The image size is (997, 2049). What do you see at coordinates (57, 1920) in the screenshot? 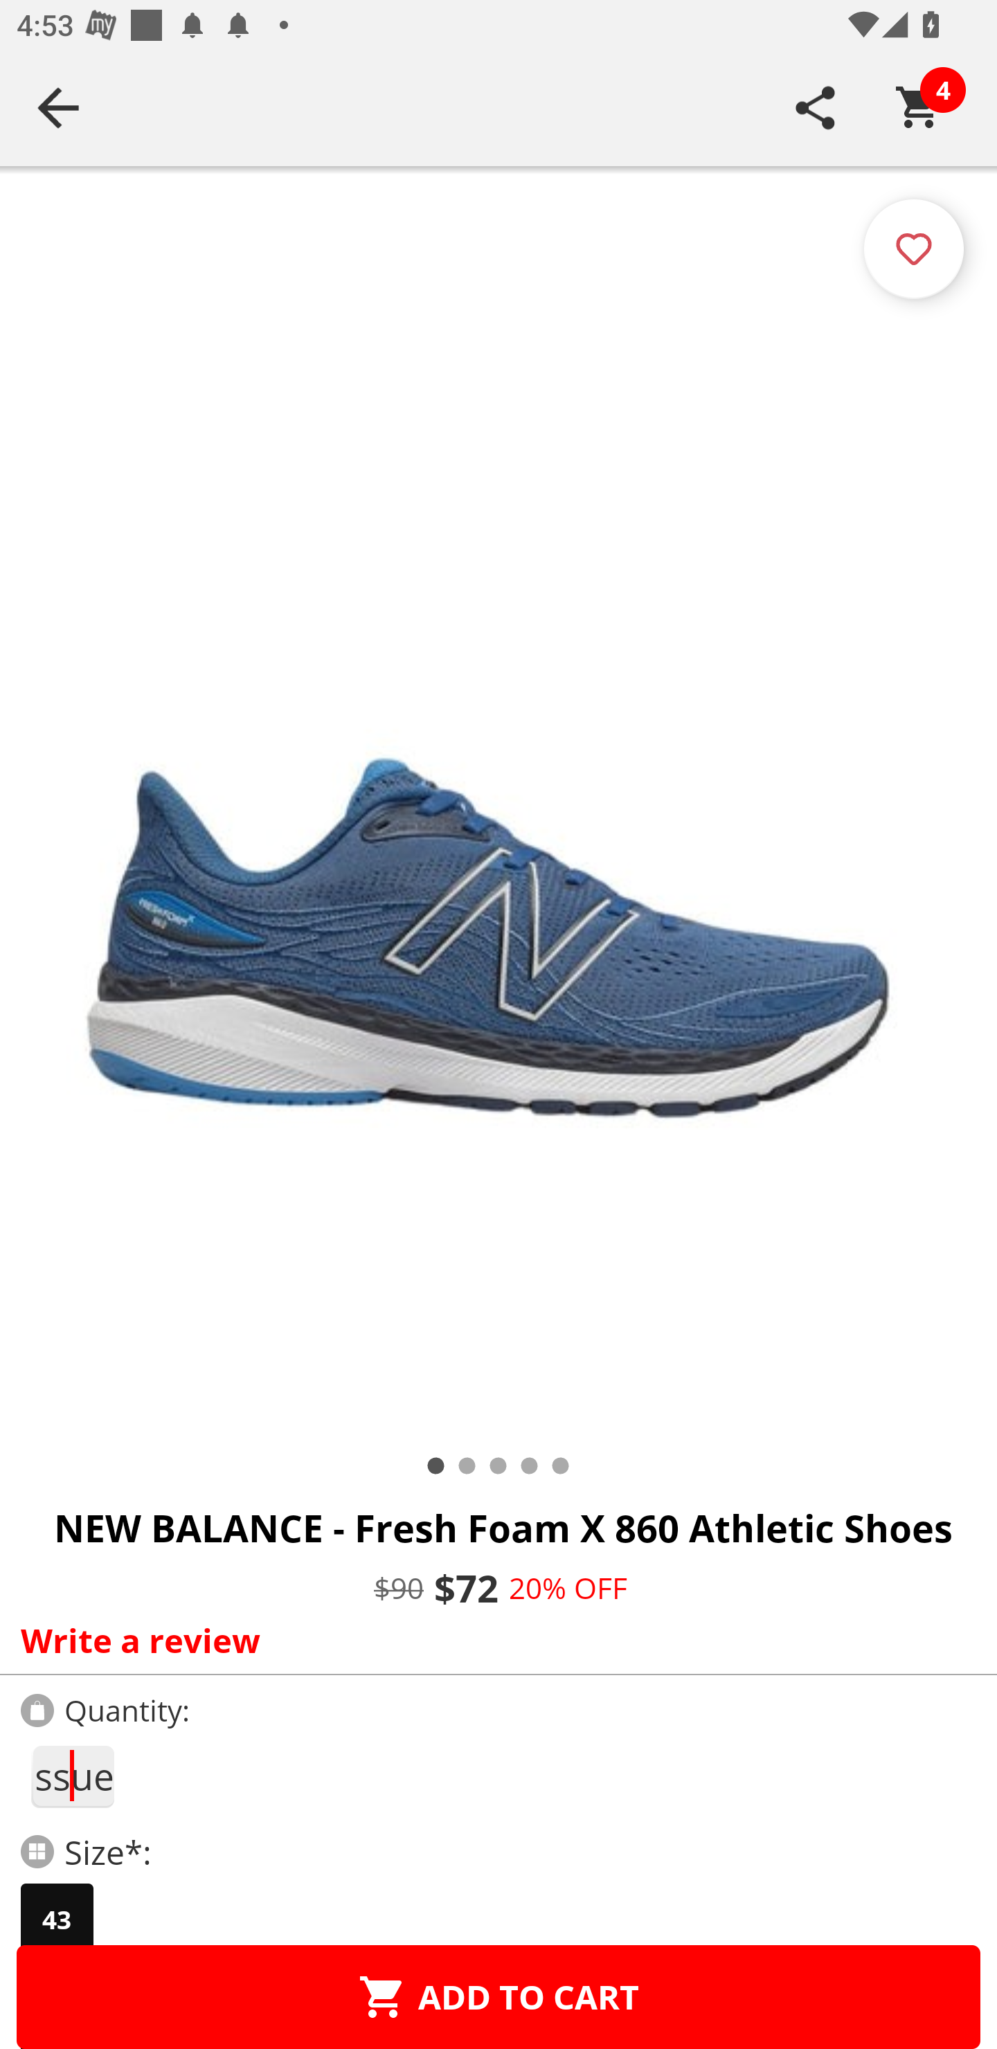
I see `43` at bounding box center [57, 1920].